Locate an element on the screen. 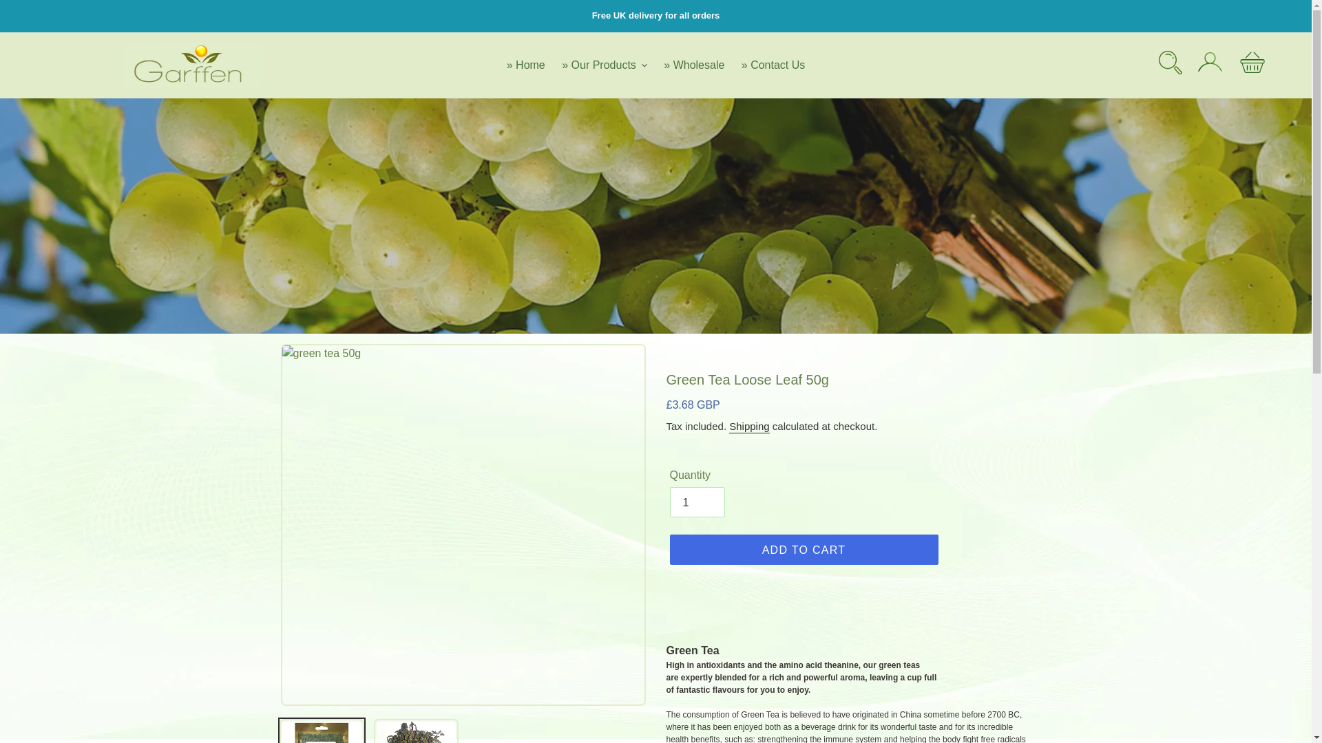  Log in is located at coordinates (1209, 65).